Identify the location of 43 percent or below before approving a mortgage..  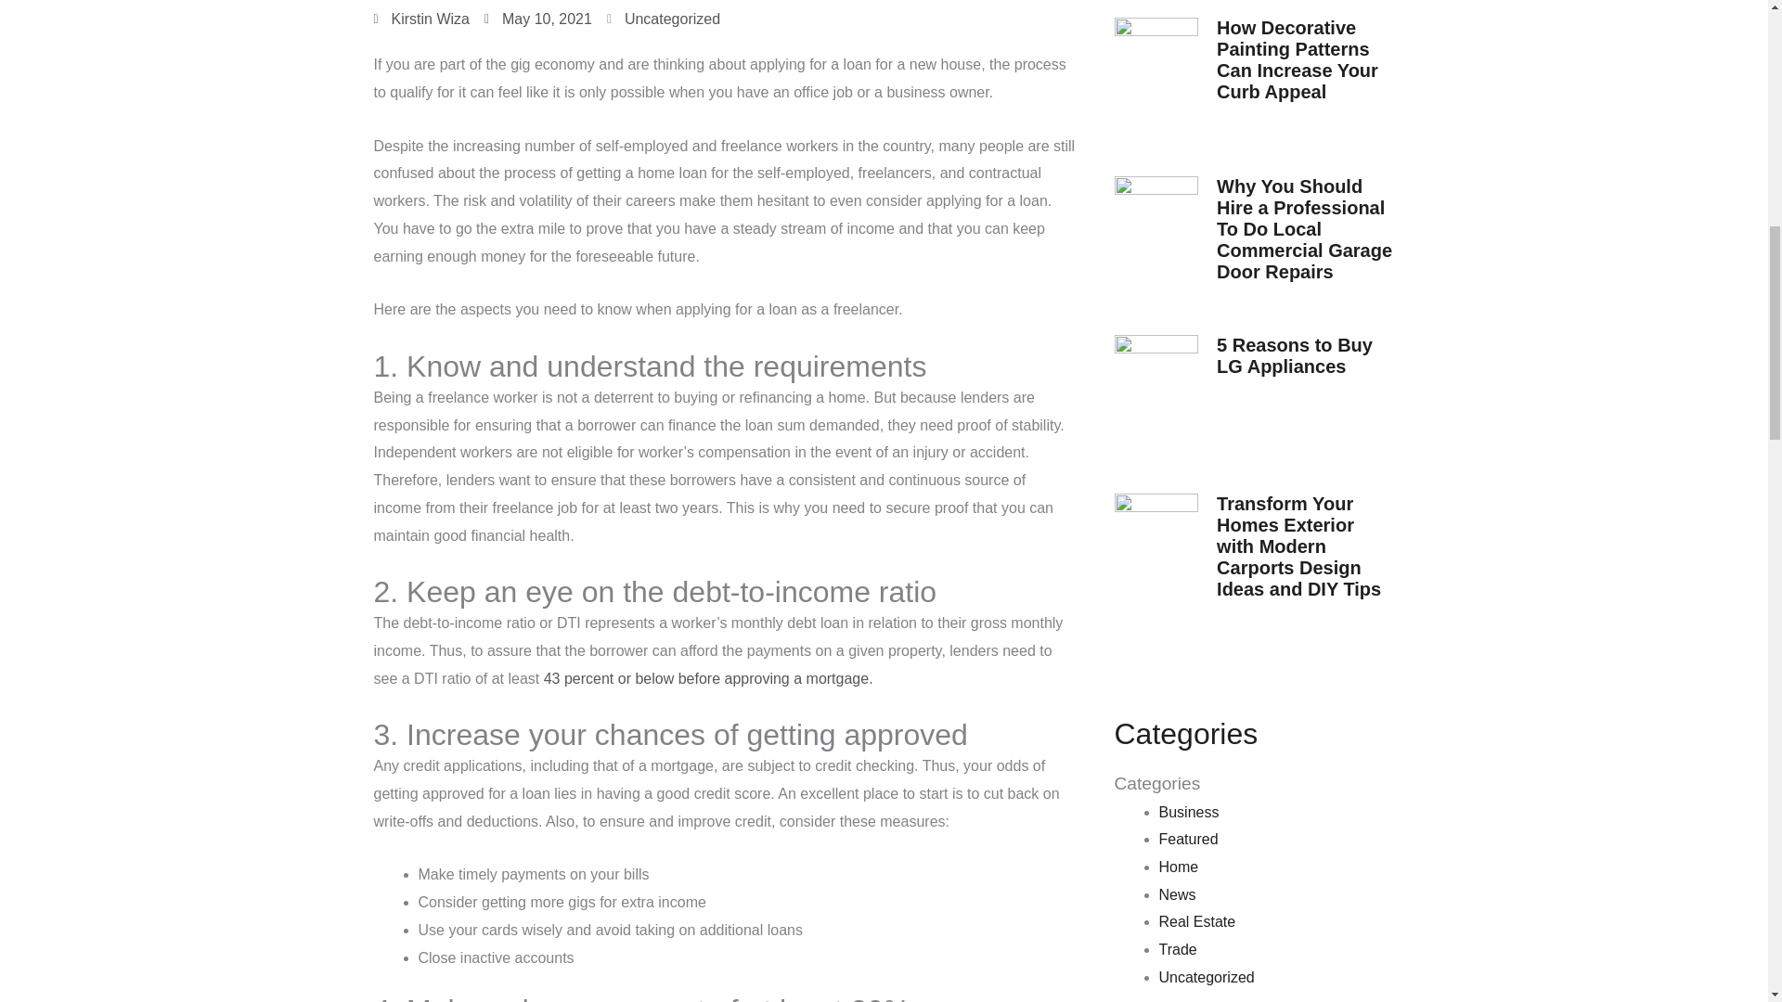
(707, 677).